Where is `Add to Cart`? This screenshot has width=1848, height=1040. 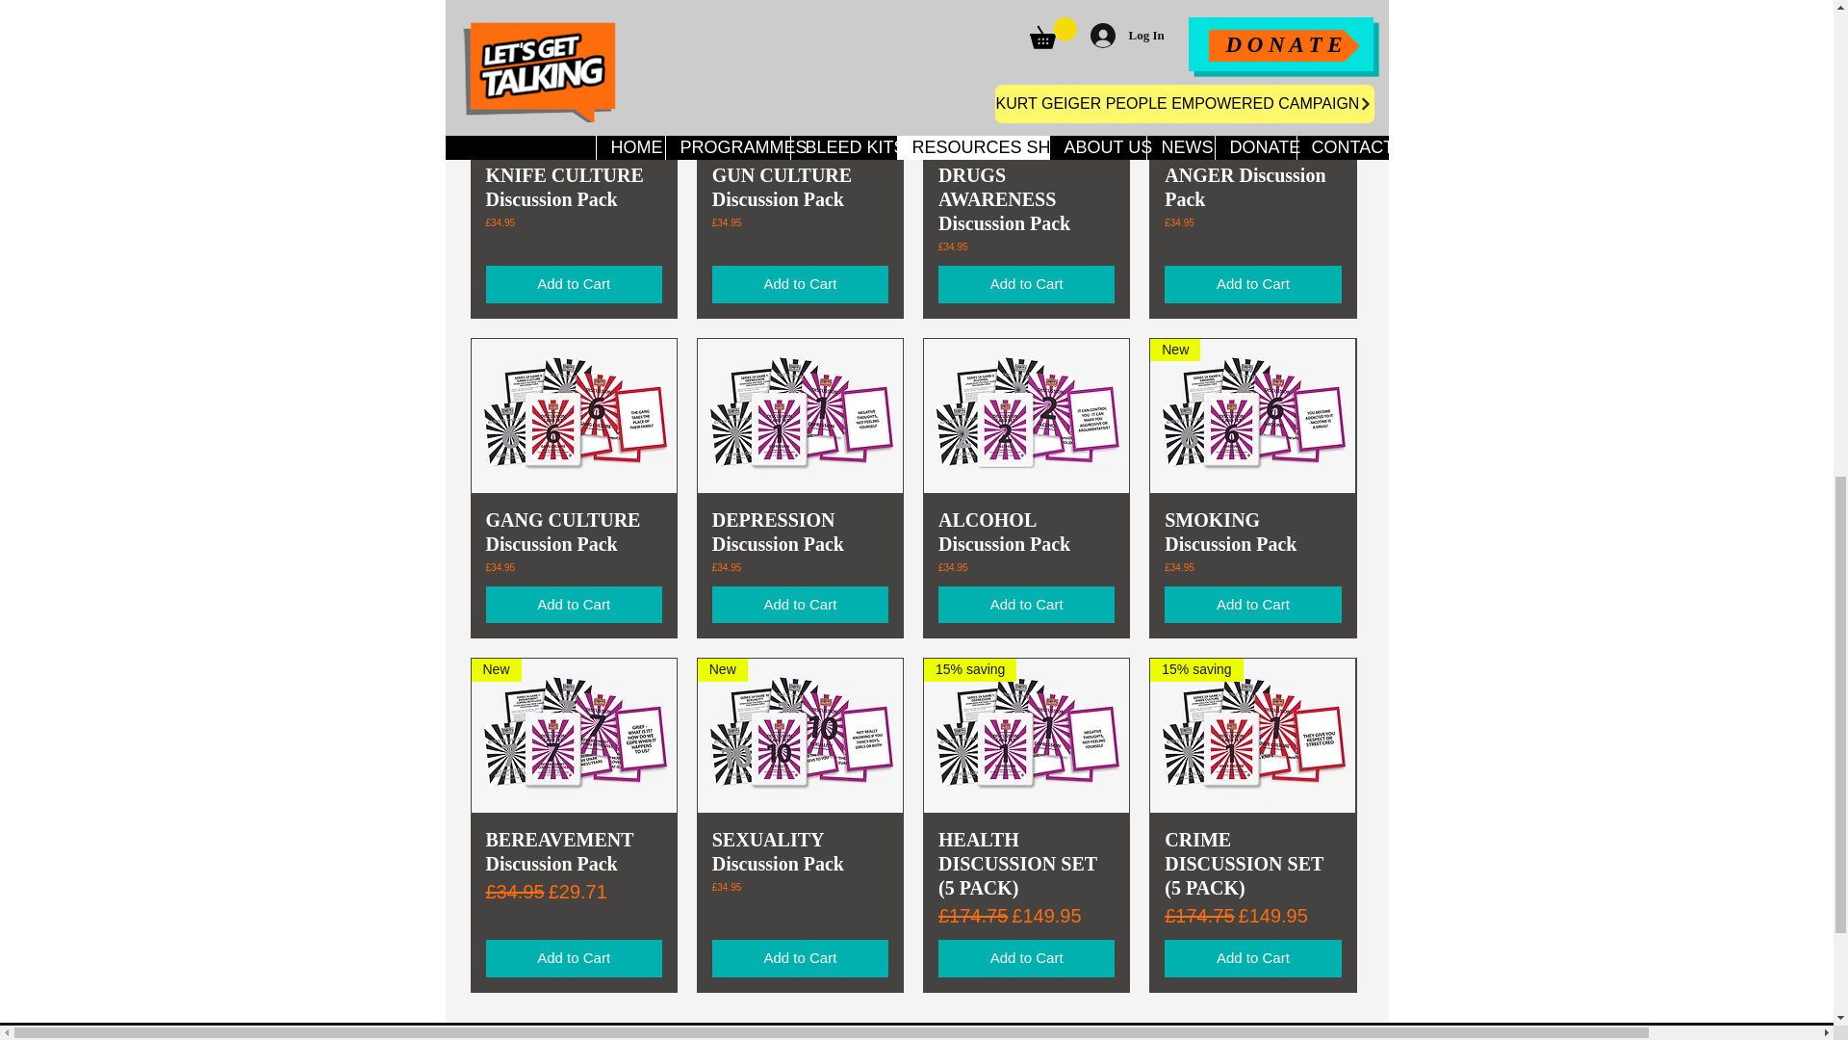
Add to Cart is located at coordinates (1026, 285).